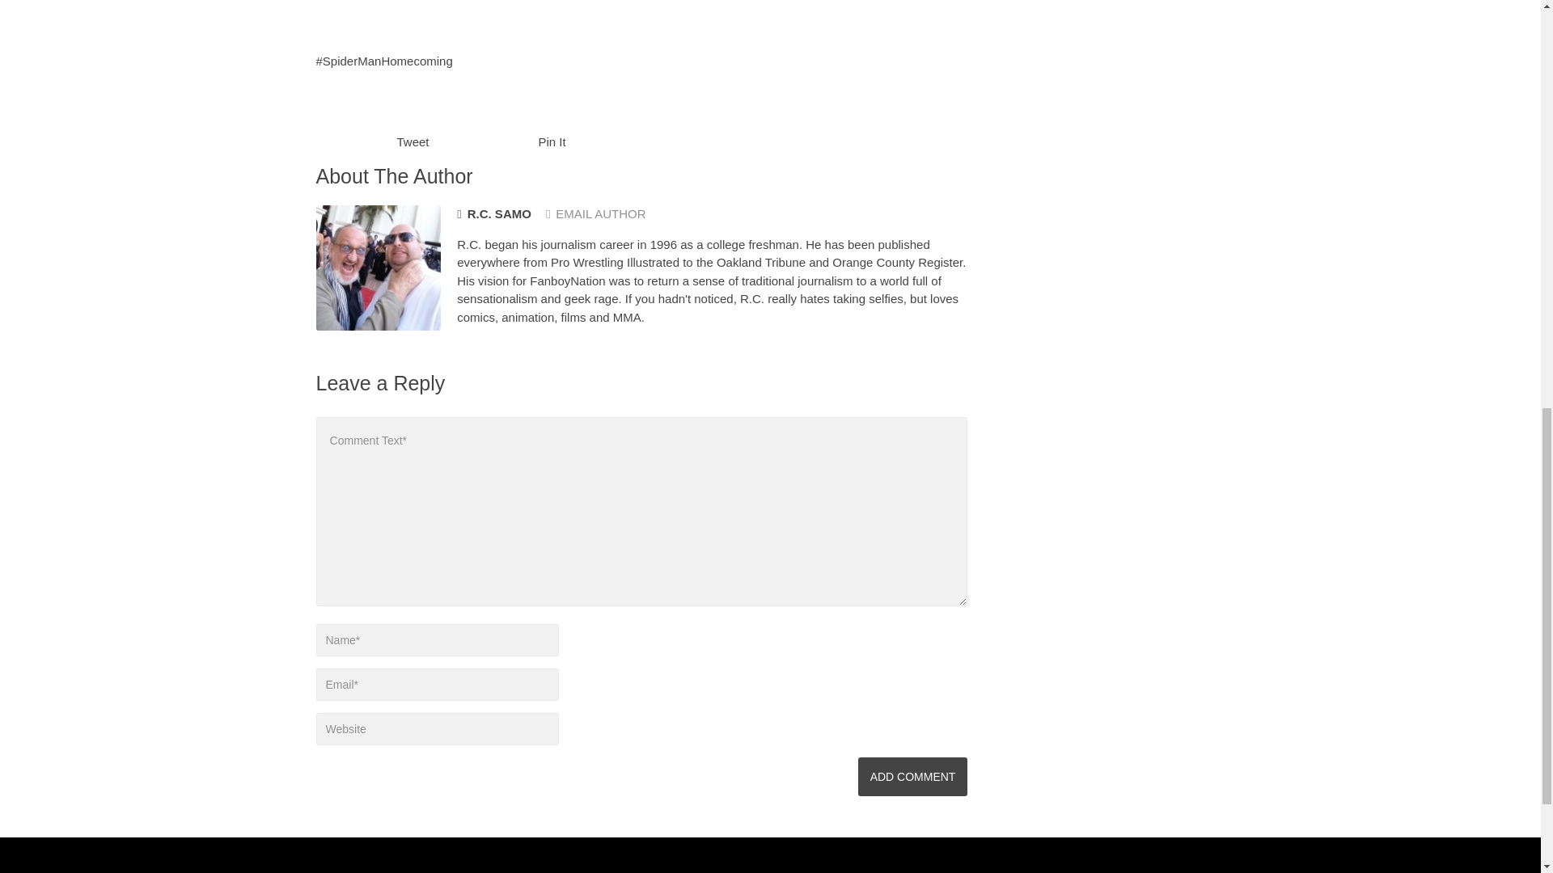 The height and width of the screenshot is (873, 1553). I want to click on Add Comment, so click(912, 776).